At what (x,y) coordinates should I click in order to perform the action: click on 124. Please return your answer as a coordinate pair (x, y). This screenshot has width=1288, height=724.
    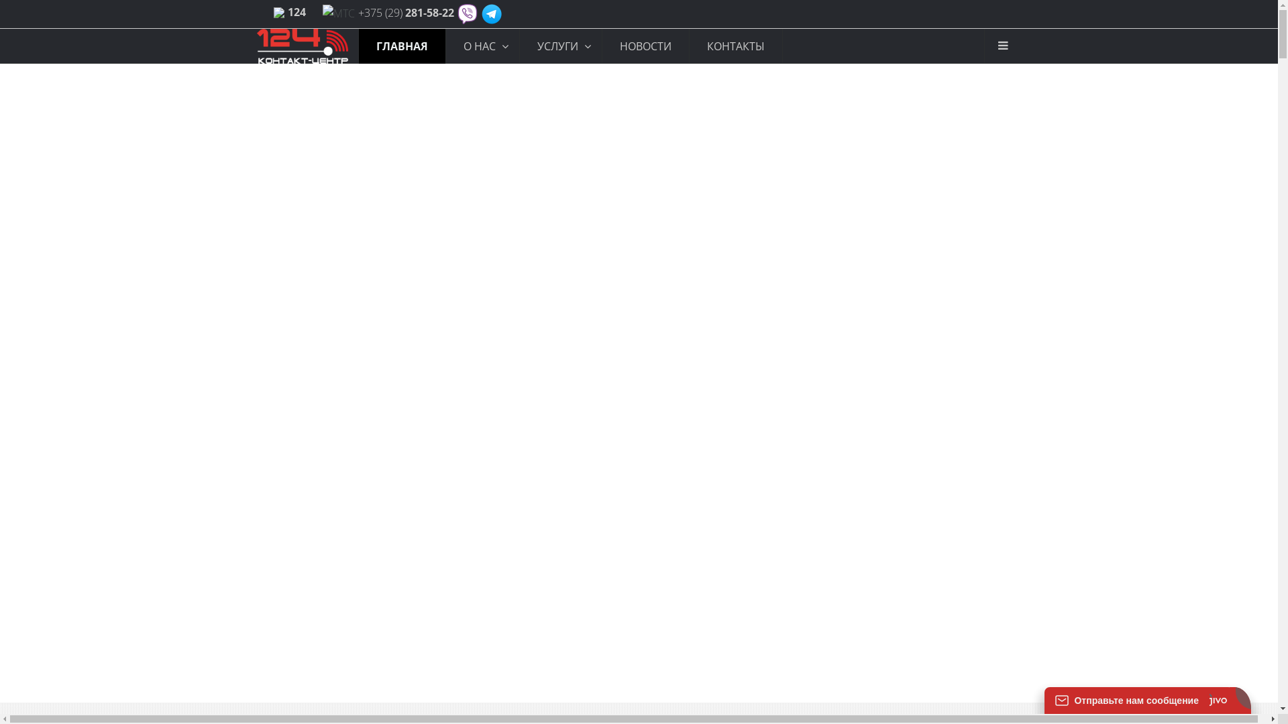
    Looking at the image, I should click on (297, 12).